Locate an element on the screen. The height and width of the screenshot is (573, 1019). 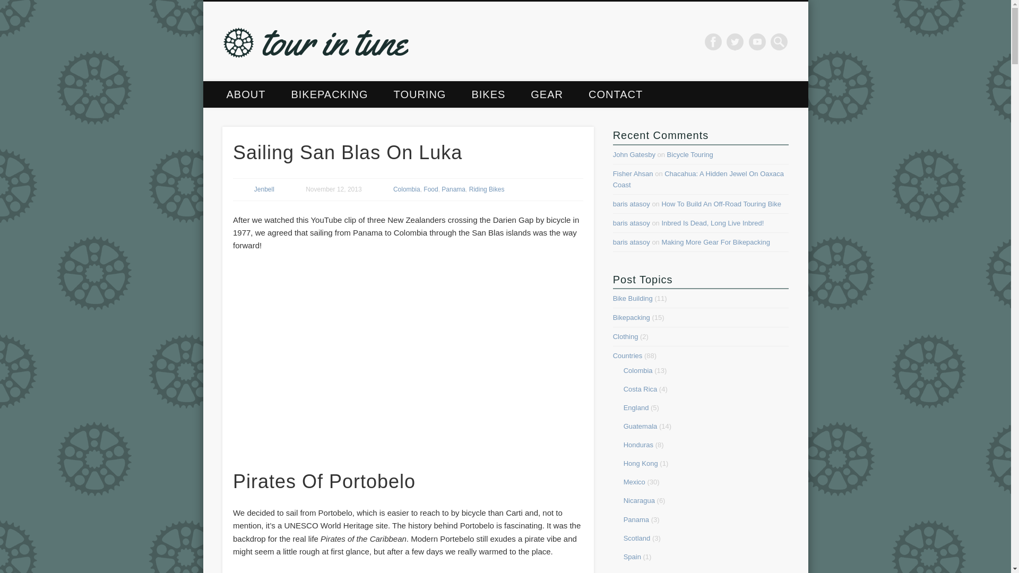
TOURING is located at coordinates (420, 94).